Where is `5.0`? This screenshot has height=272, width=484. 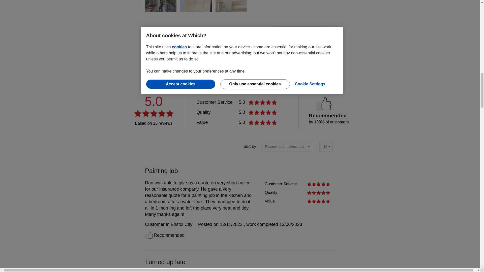 5.0 is located at coordinates (263, 102).